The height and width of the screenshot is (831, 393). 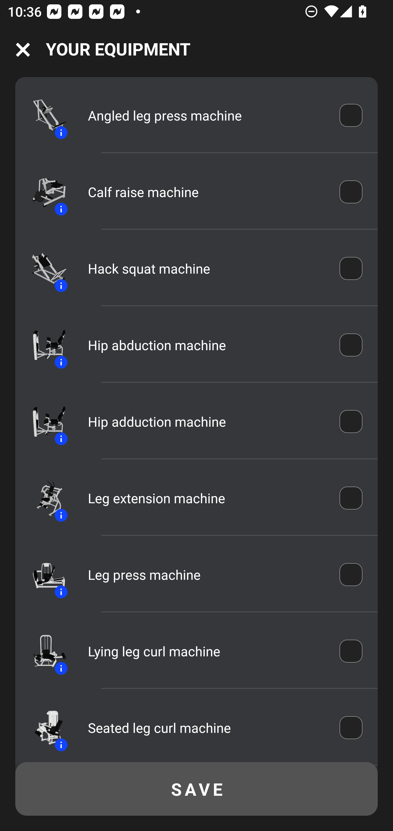 I want to click on Equipment icon Information icon, so click(x=44, y=498).